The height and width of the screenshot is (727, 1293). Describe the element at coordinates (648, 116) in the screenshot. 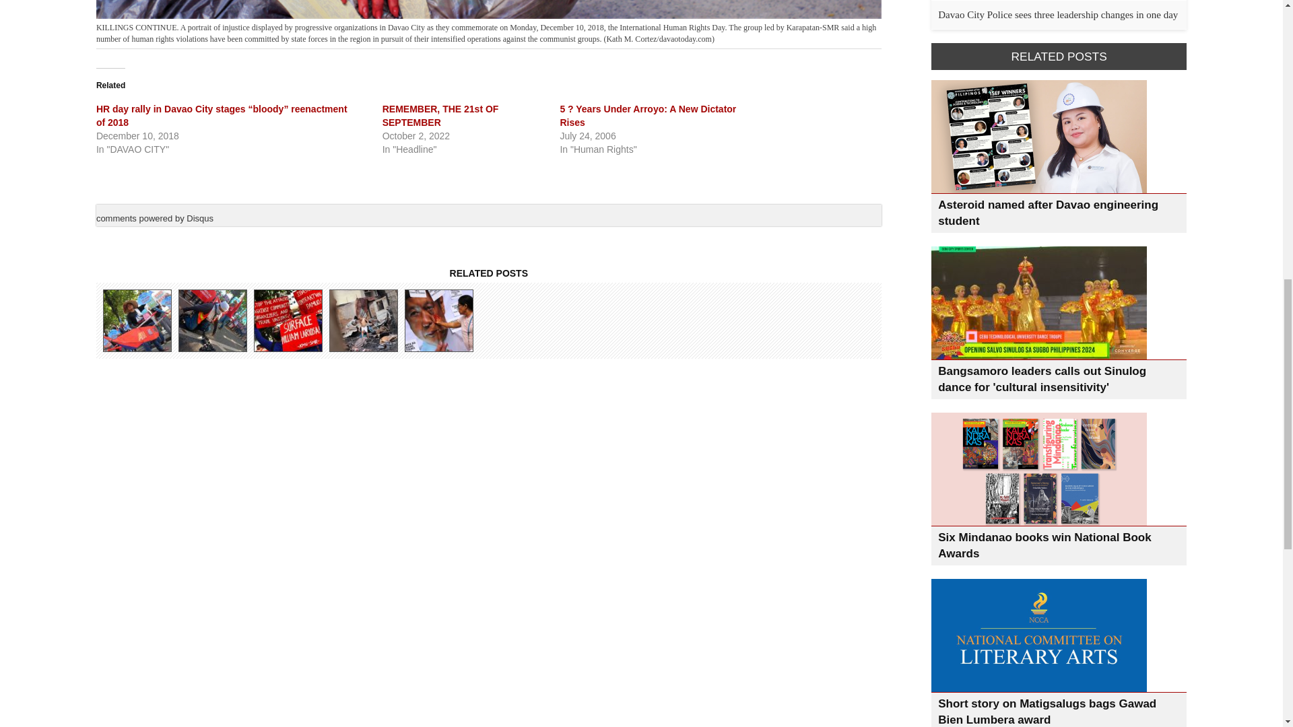

I see `5 ? Years Under Arroyo: A New Dictator Rises` at that location.